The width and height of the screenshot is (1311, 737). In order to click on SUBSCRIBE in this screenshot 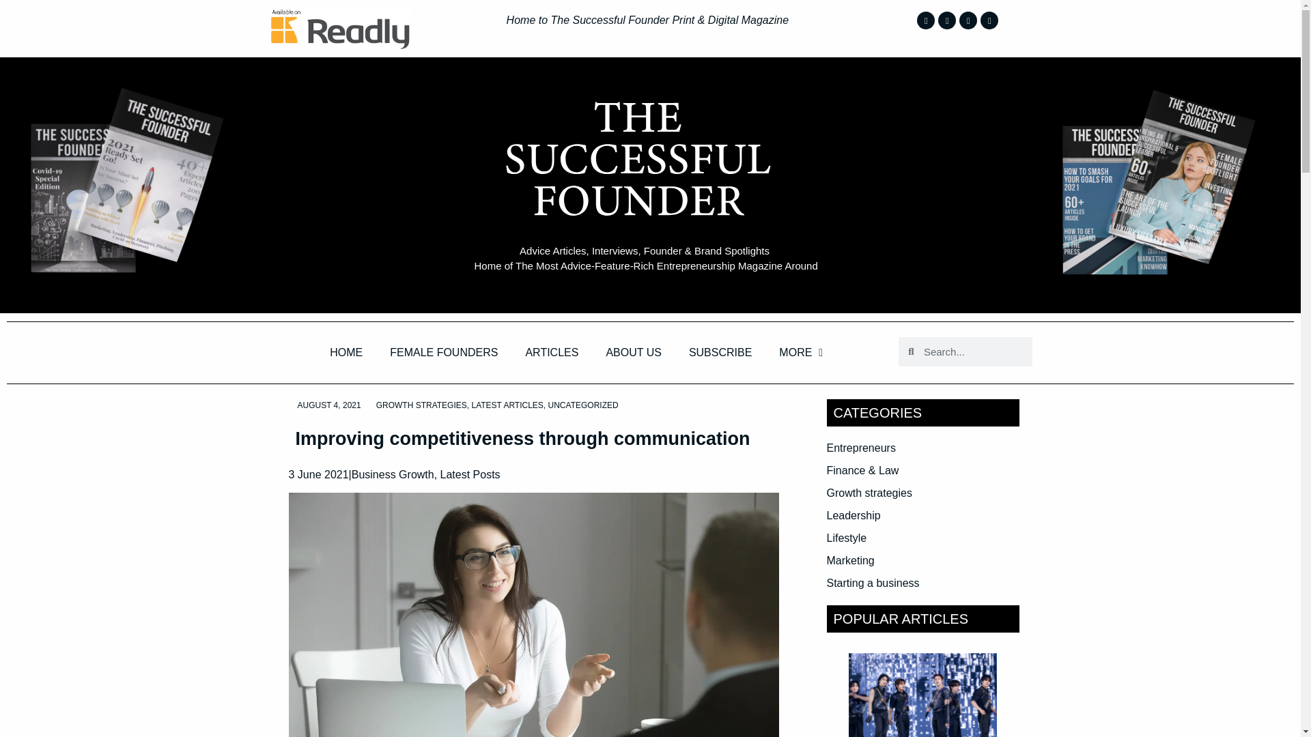, I will do `click(720, 352)`.